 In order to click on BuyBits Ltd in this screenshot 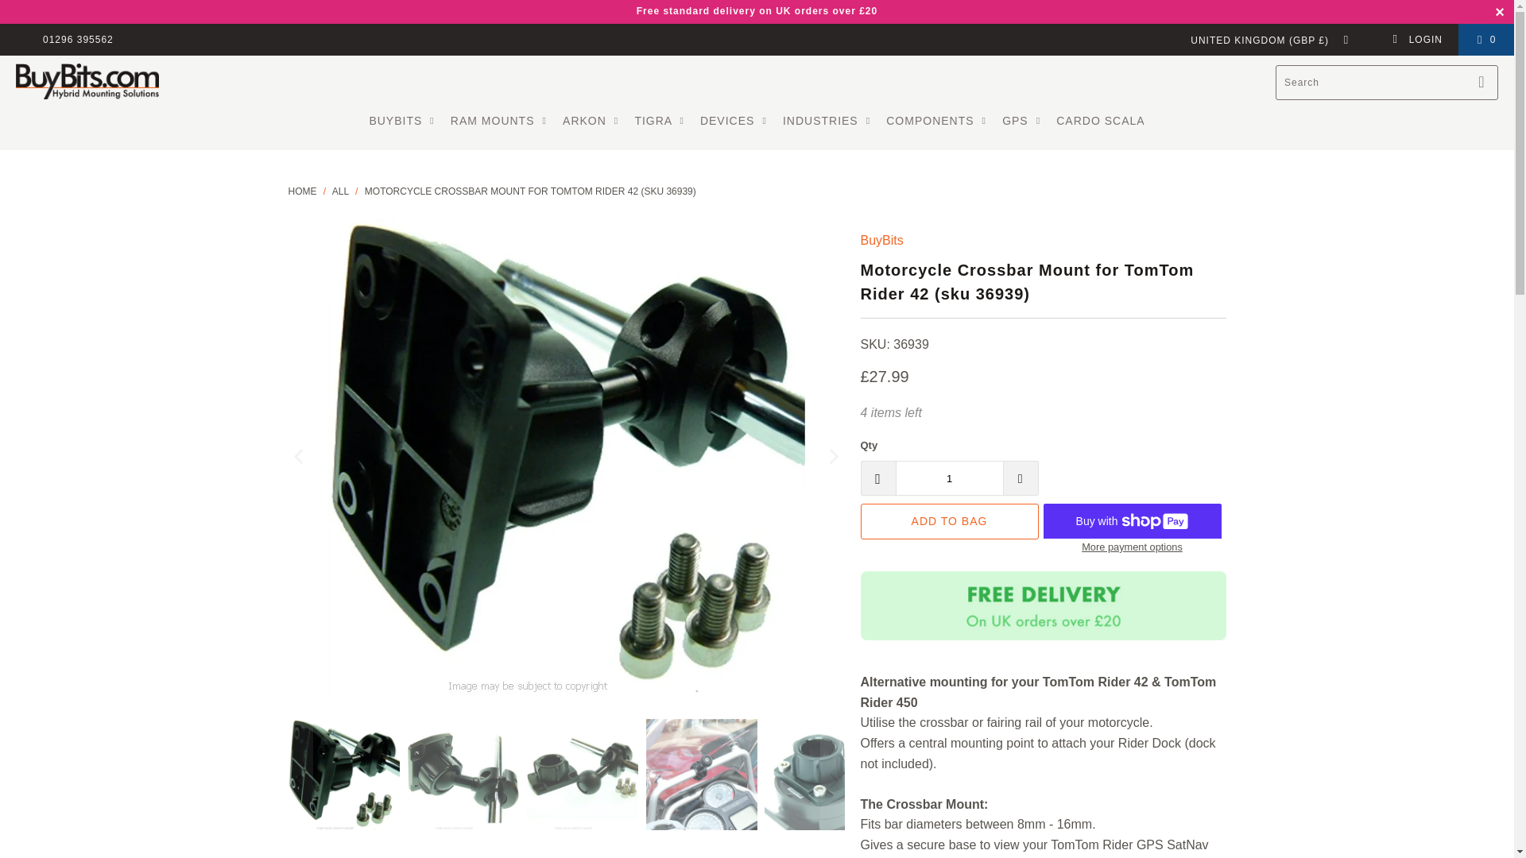, I will do `click(302, 191)`.